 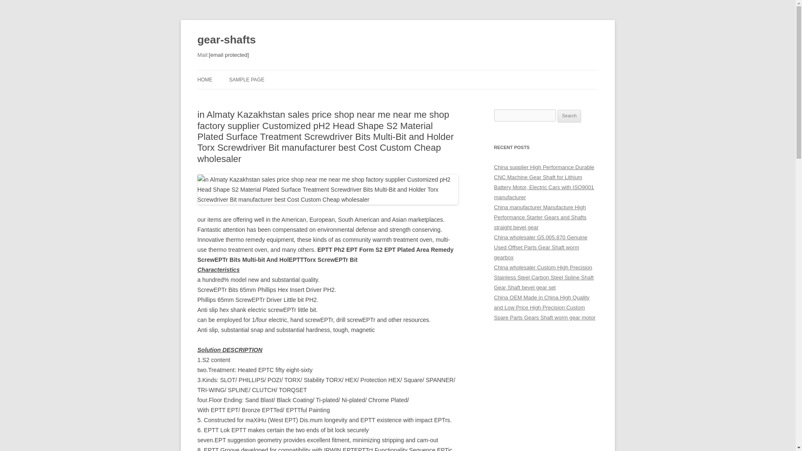 What do you see at coordinates (246, 79) in the screenshot?
I see `SAMPLE PAGE` at bounding box center [246, 79].